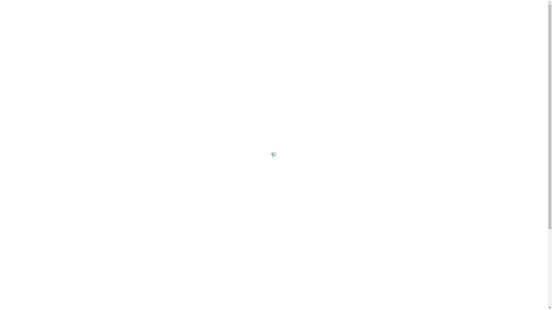 The image size is (552, 310). I want to click on +375 44 575-08-00, so click(428, 24).